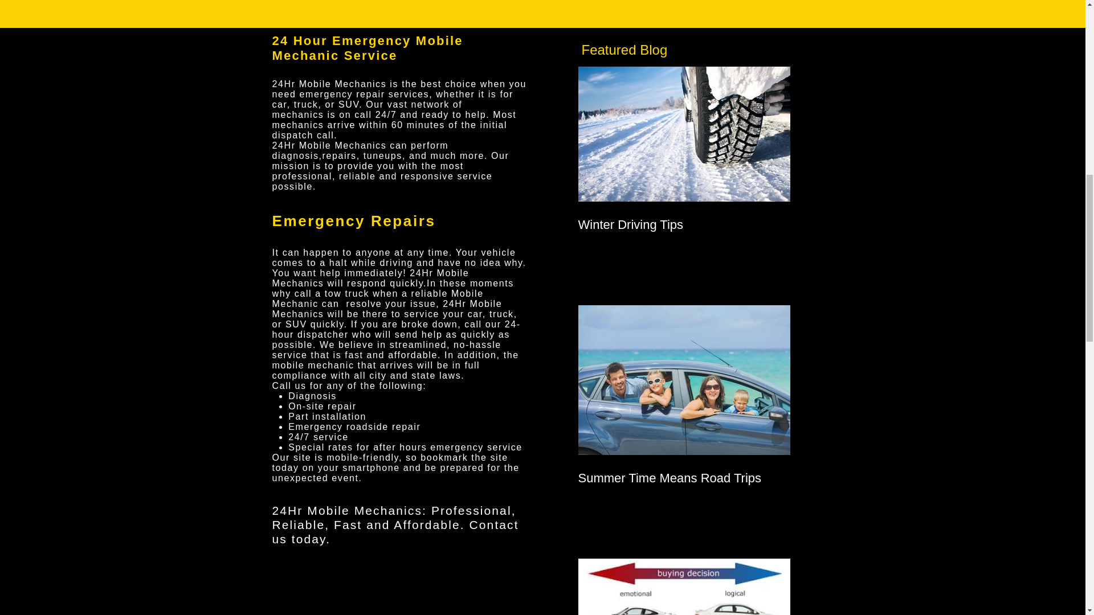 The image size is (1094, 615). I want to click on Summer Time Means Road Trips, so click(684, 478).